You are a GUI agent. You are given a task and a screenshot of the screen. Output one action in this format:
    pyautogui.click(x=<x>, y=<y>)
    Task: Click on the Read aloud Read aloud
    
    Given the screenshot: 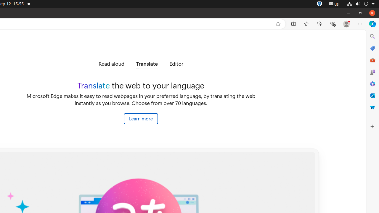 What is the action you would take?
    pyautogui.click(x=111, y=64)
    